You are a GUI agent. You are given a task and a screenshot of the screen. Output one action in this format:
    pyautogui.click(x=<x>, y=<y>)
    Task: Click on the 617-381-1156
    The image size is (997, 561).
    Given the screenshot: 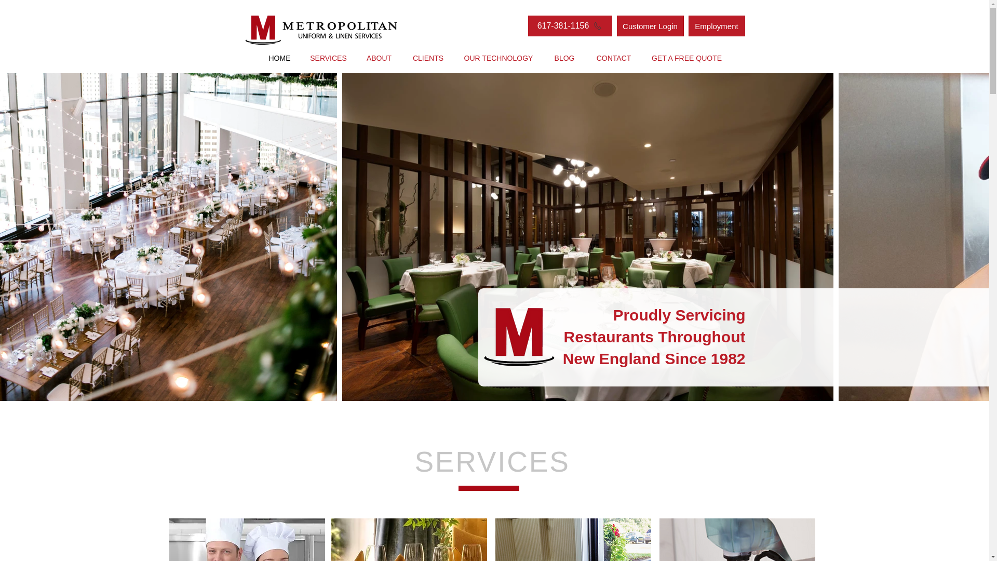 What is the action you would take?
    pyautogui.click(x=569, y=26)
    